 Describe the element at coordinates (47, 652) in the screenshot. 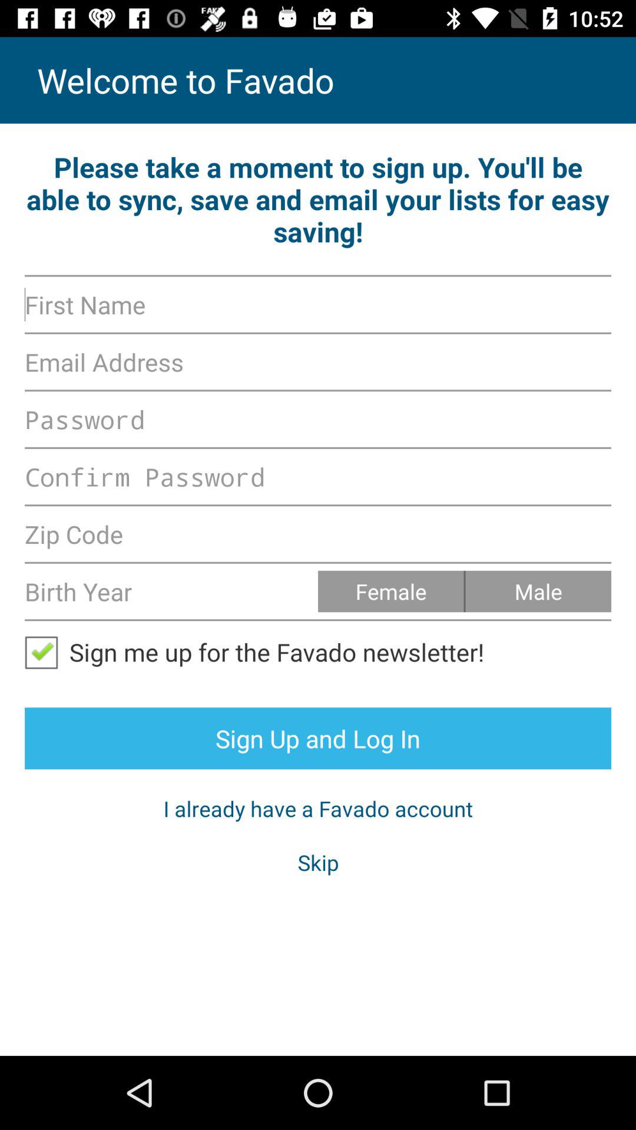

I see `toggle whether you want to sign up for a favado newsletter` at that location.